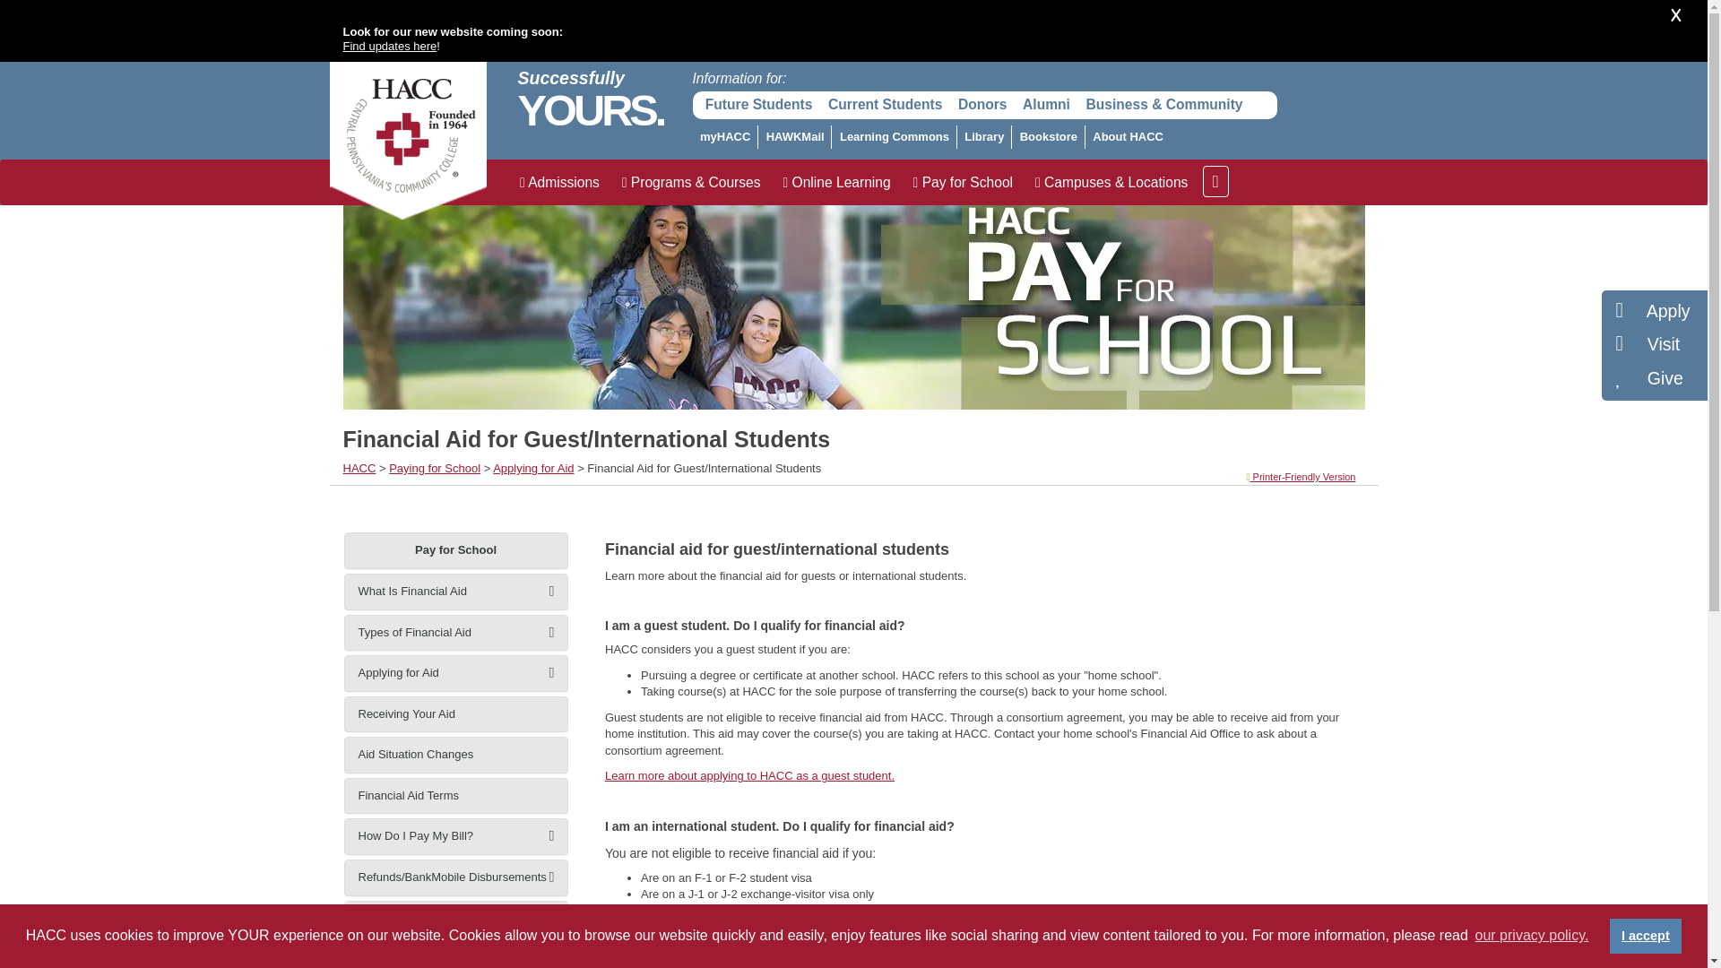  I want to click on Apply, so click(1653, 310).